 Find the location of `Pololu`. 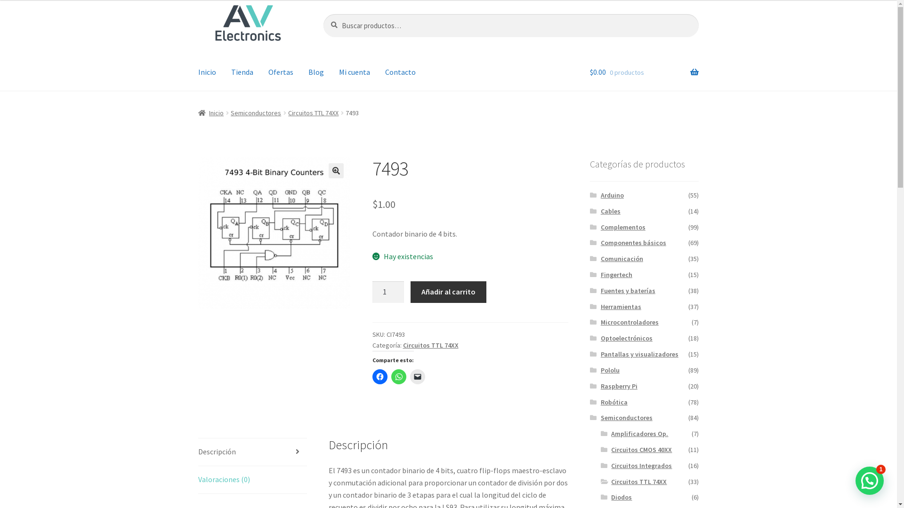

Pololu is located at coordinates (610, 370).